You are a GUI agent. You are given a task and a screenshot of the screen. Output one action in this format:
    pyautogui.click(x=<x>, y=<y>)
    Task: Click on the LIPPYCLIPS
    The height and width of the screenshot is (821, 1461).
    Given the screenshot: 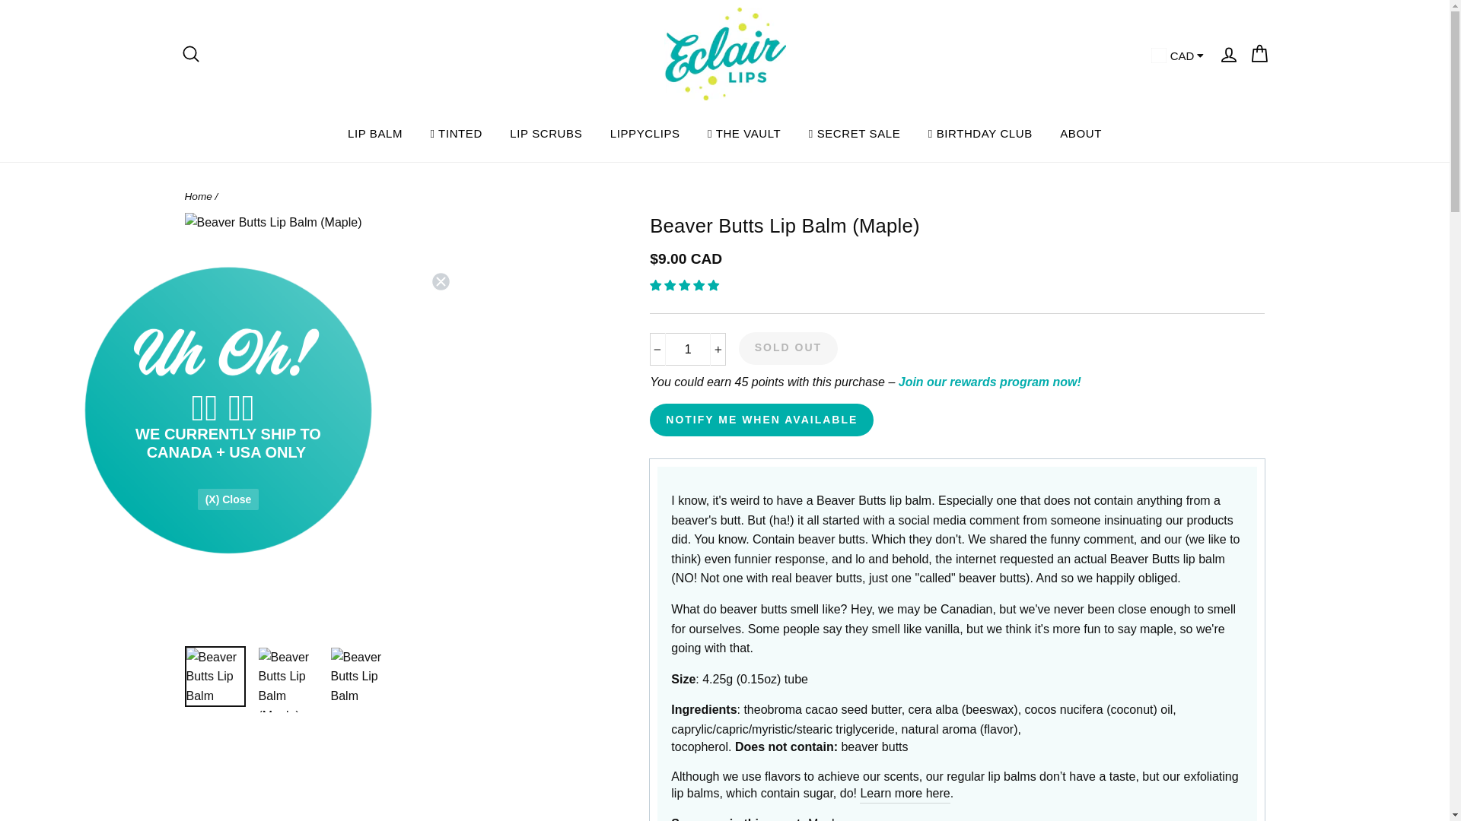 What is the action you would take?
    pyautogui.click(x=645, y=132)
    